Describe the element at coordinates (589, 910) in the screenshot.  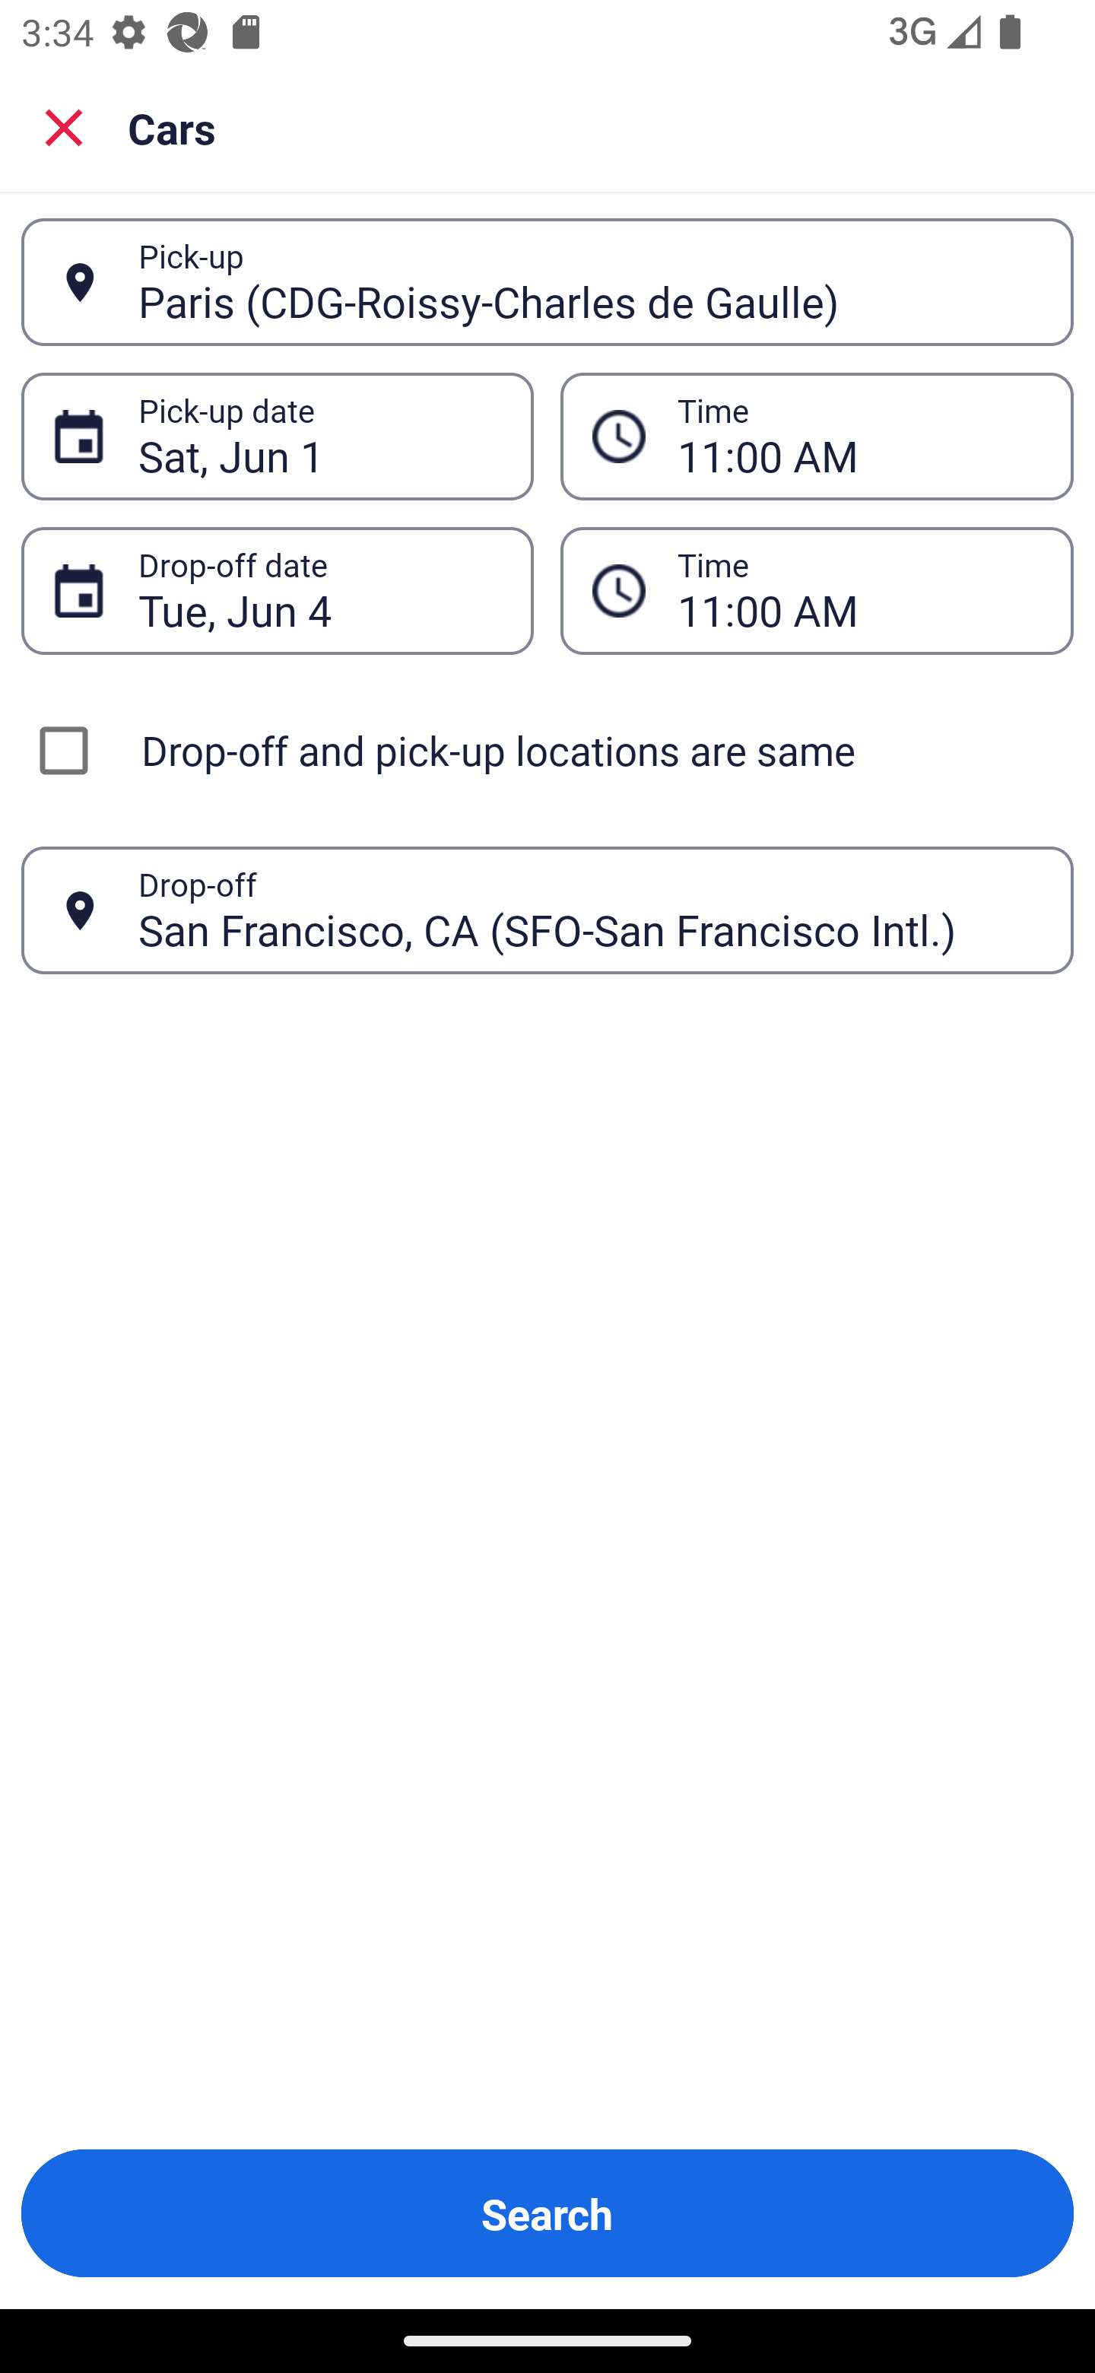
I see `San Francisco, CA (SFO-San Francisco Intl.)` at that location.